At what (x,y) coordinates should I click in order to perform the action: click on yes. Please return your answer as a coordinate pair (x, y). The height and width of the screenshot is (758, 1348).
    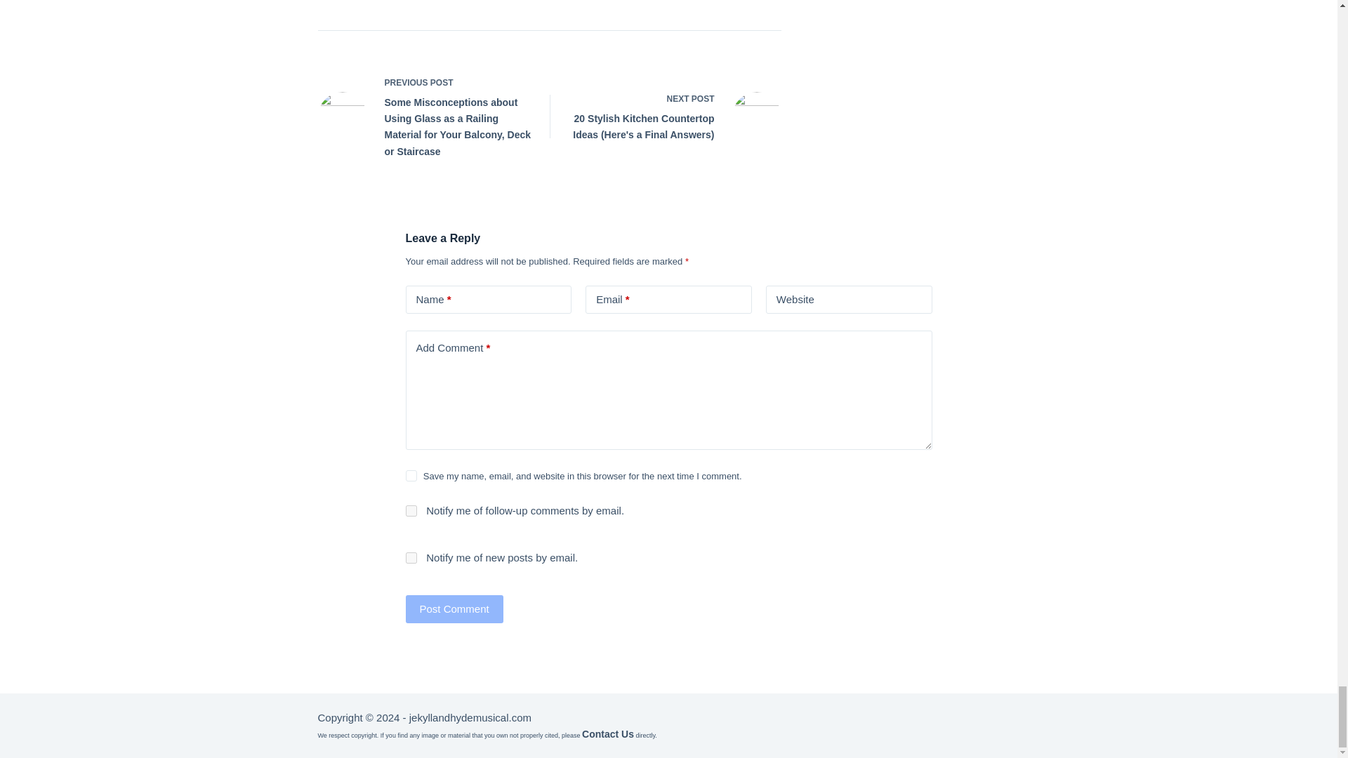
    Looking at the image, I should click on (411, 475).